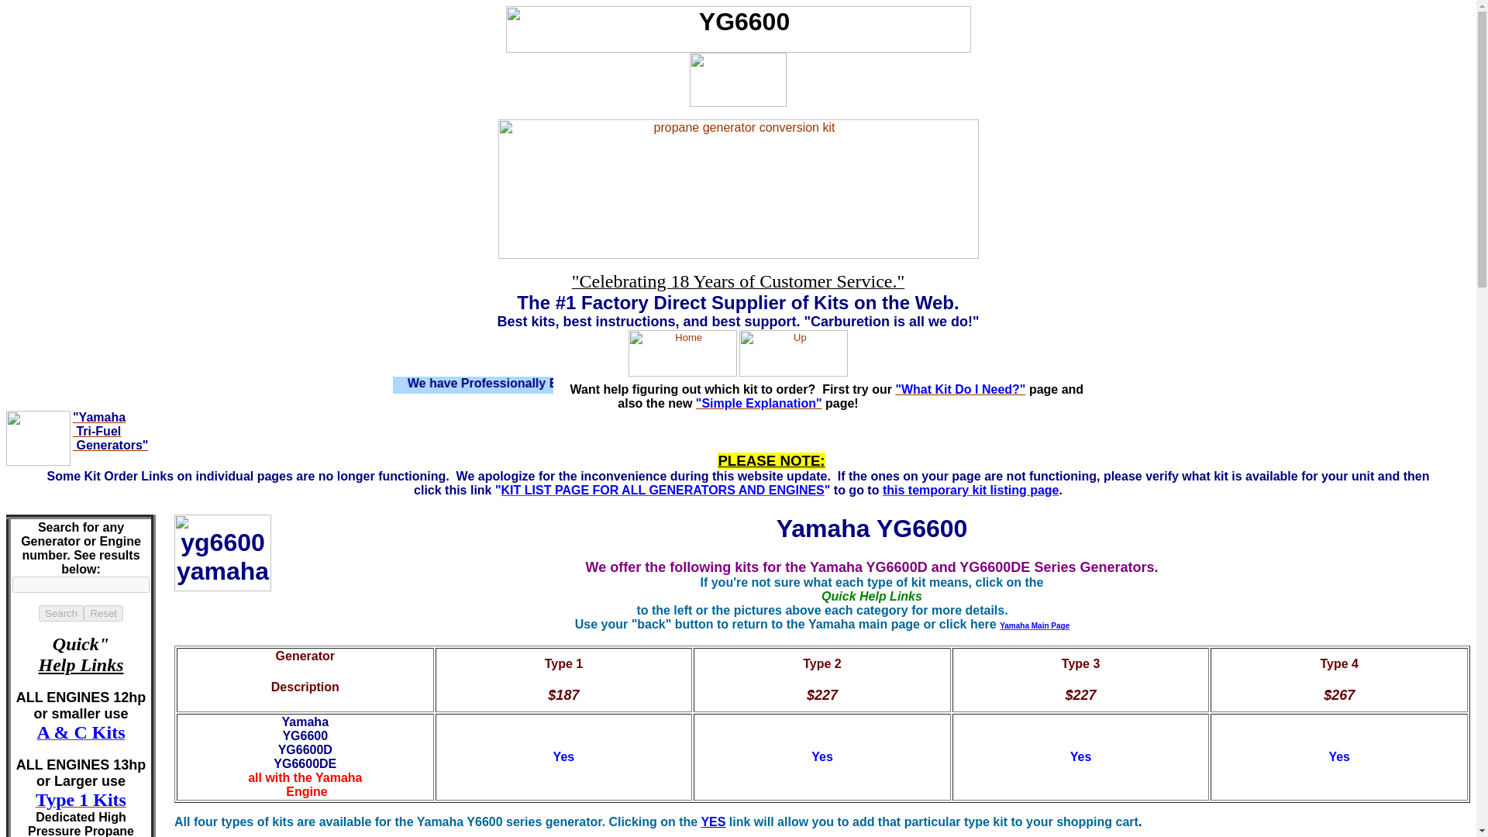 The height and width of the screenshot is (837, 1488). Describe the element at coordinates (759, 403) in the screenshot. I see `"Simple Explanation"` at that location.